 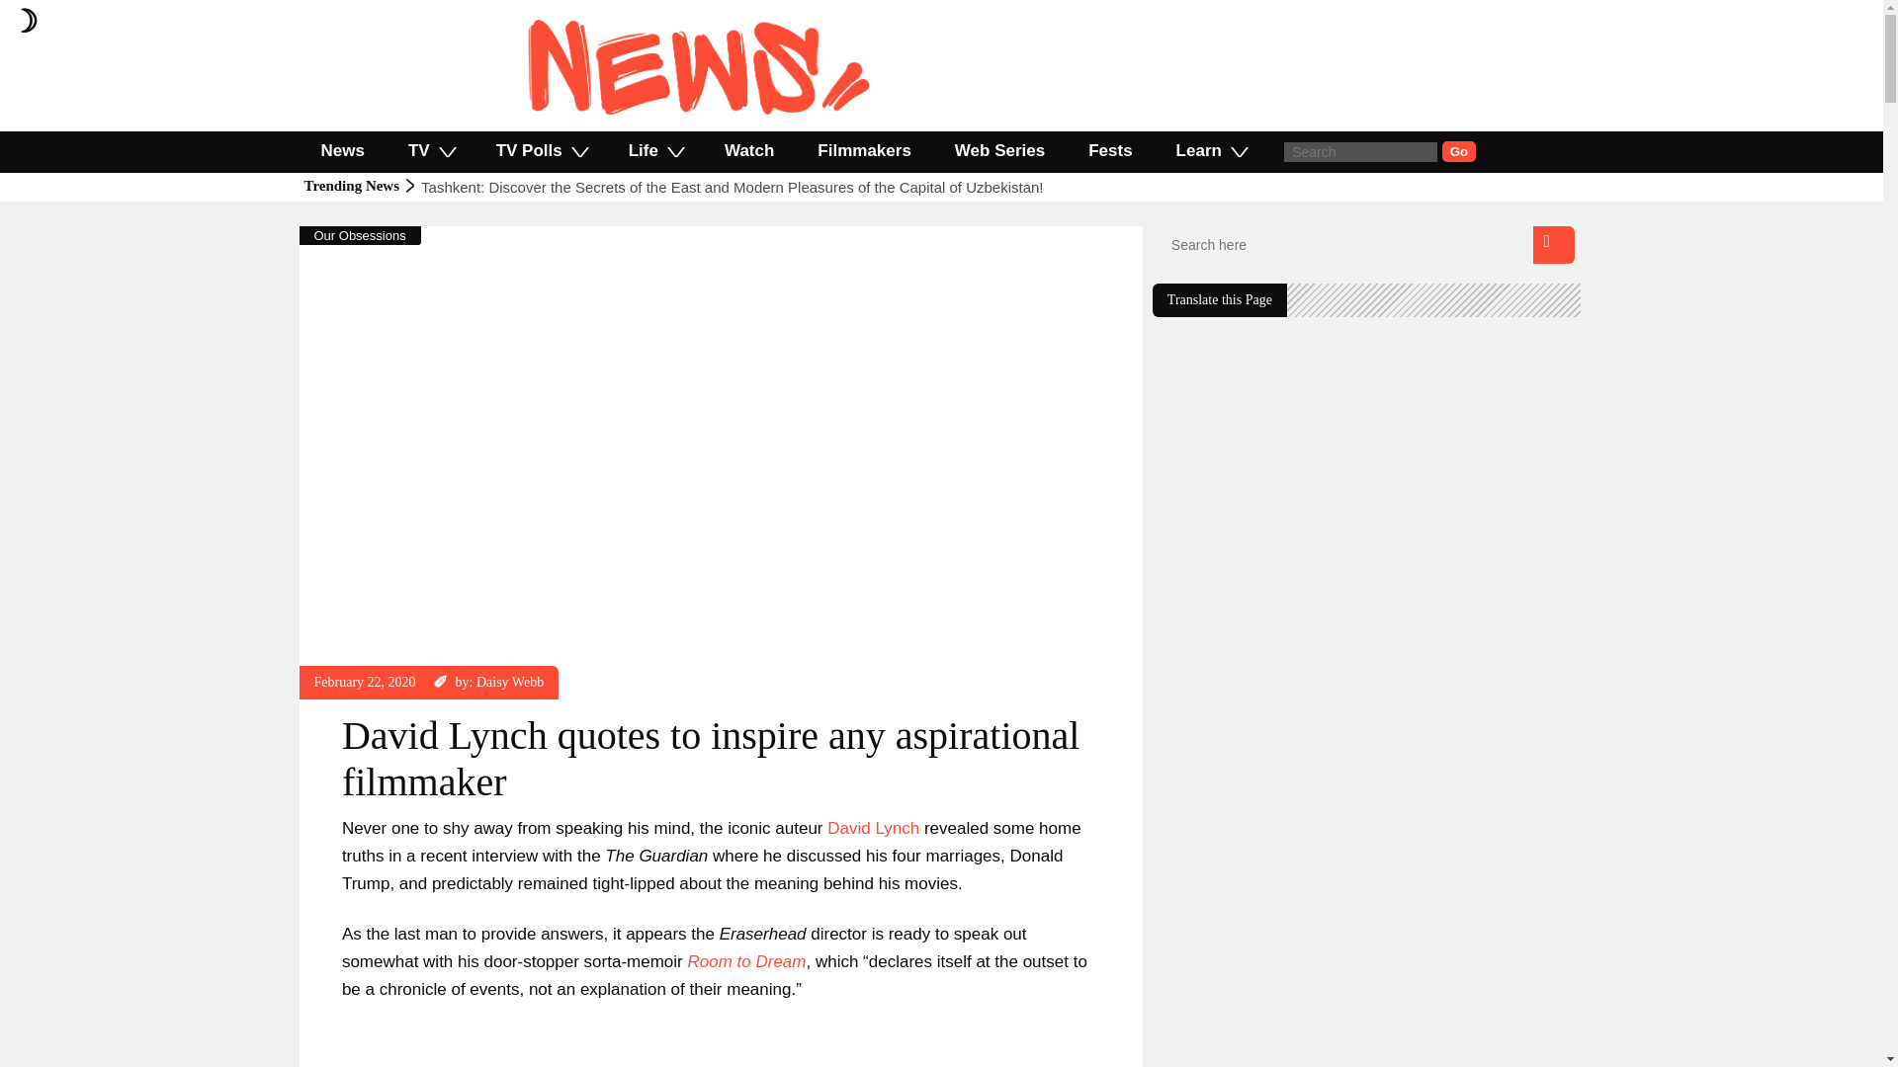 I want to click on TV, so click(x=431, y=150).